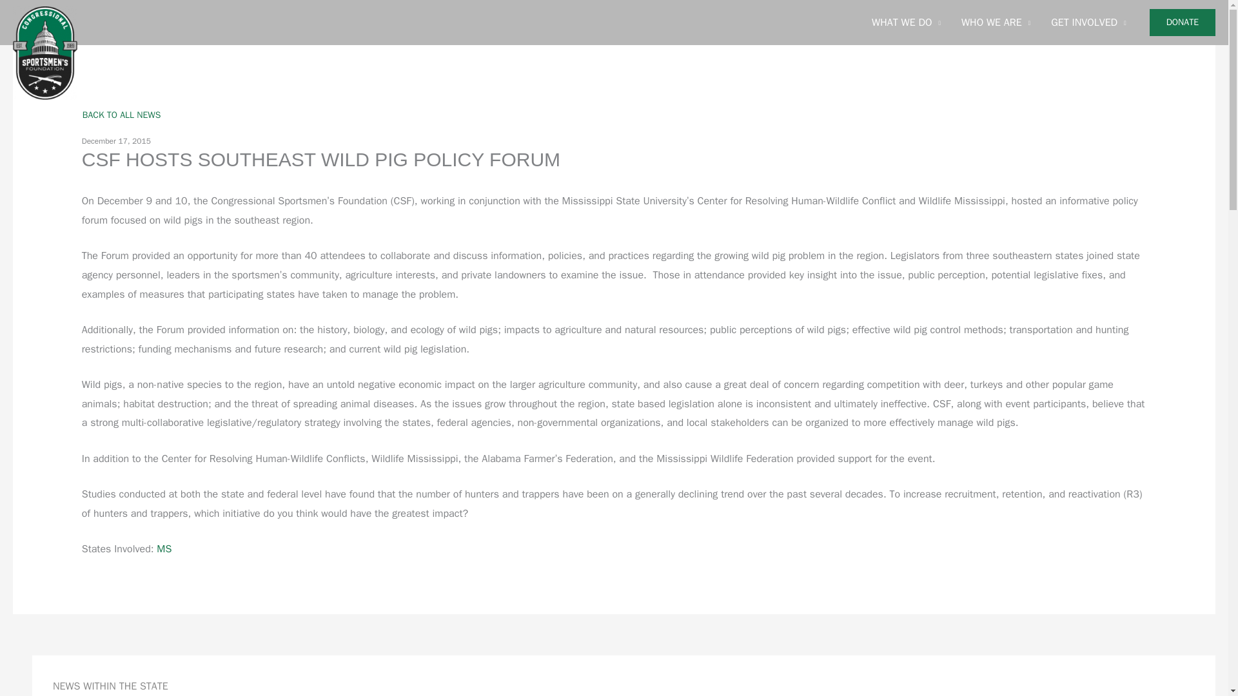 This screenshot has height=696, width=1238. Describe the element at coordinates (996, 23) in the screenshot. I see `WHO WE ARE` at that location.